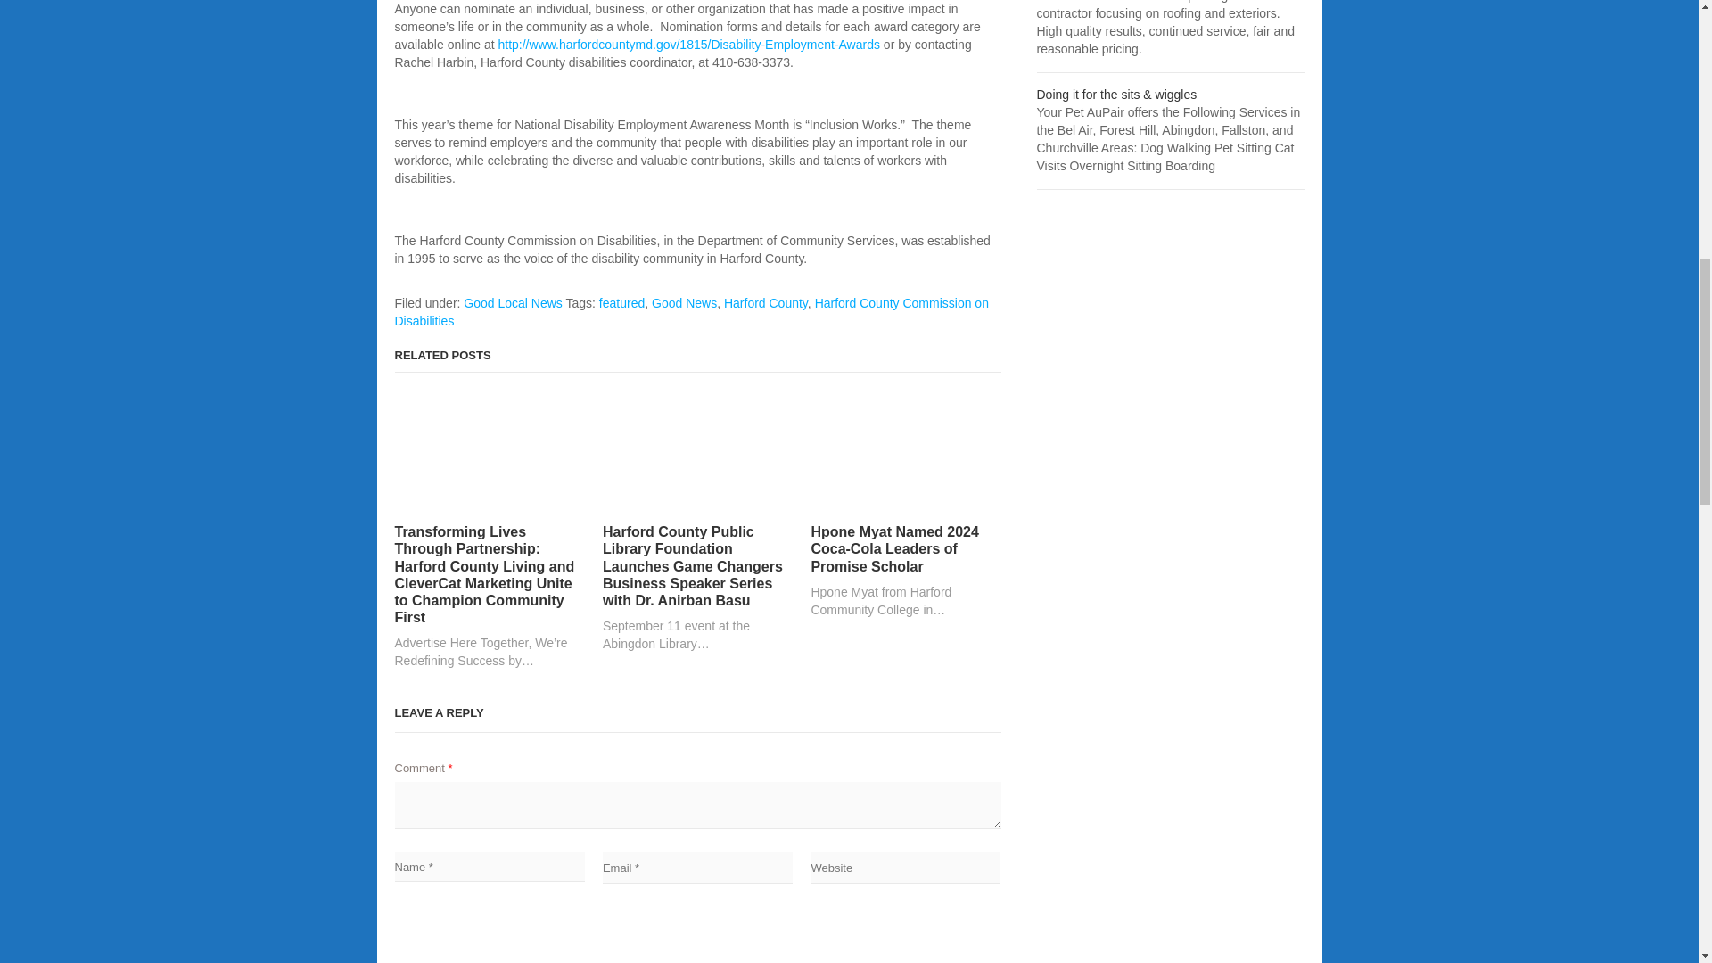 Image resolution: width=1712 pixels, height=963 pixels. What do you see at coordinates (1116, 95) in the screenshot?
I see `Your Pet AuPair` at bounding box center [1116, 95].